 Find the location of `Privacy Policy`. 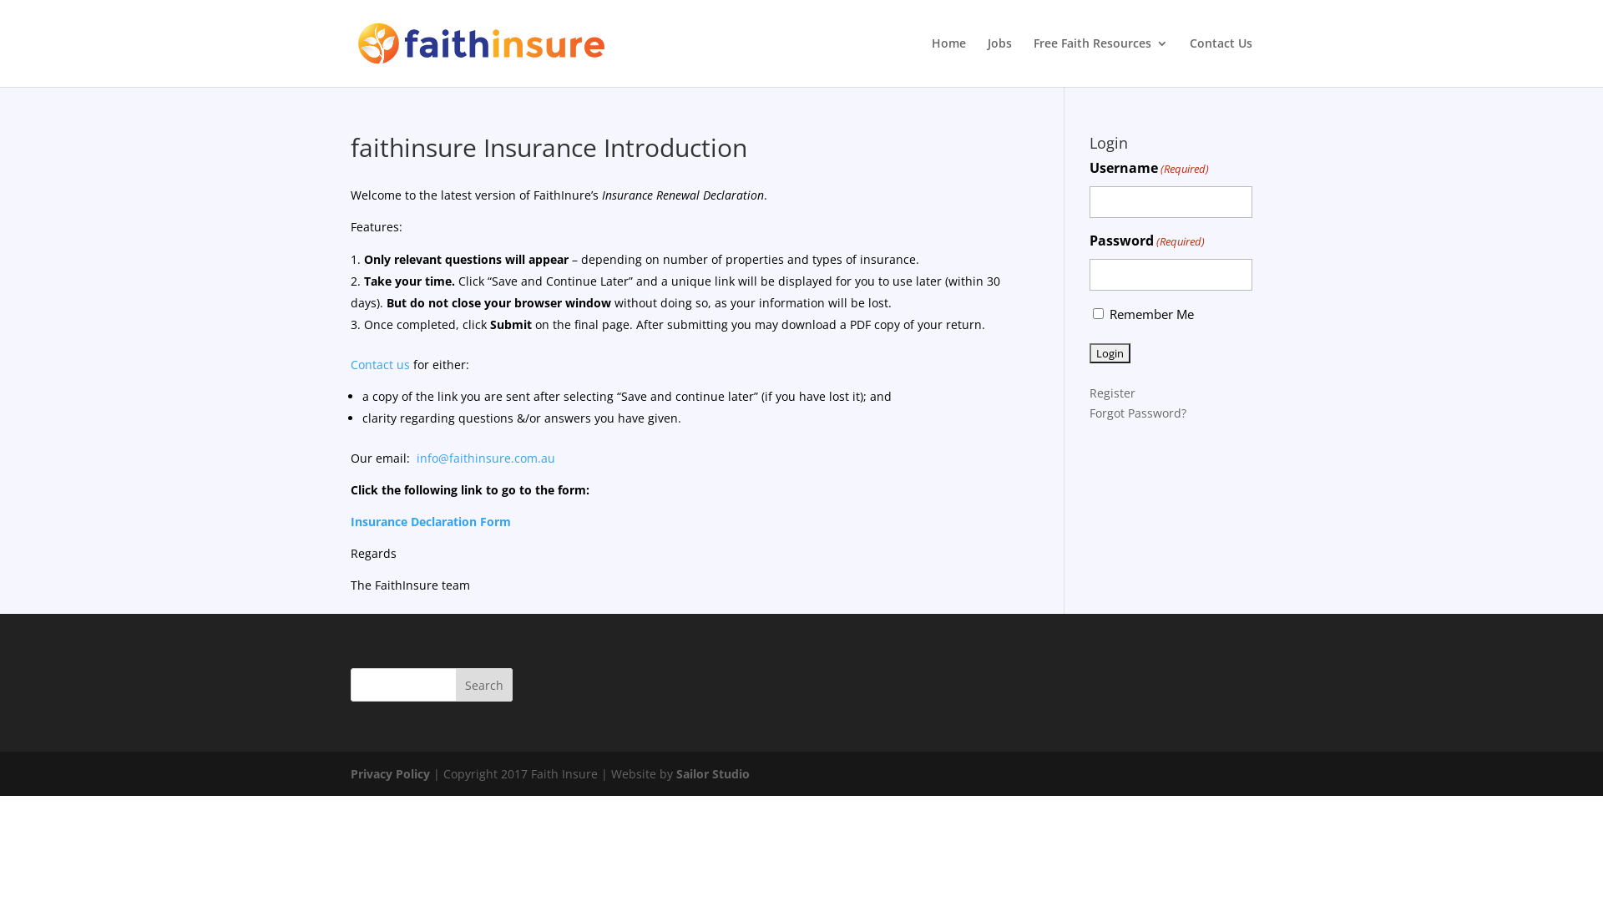

Privacy Policy is located at coordinates (391, 773).